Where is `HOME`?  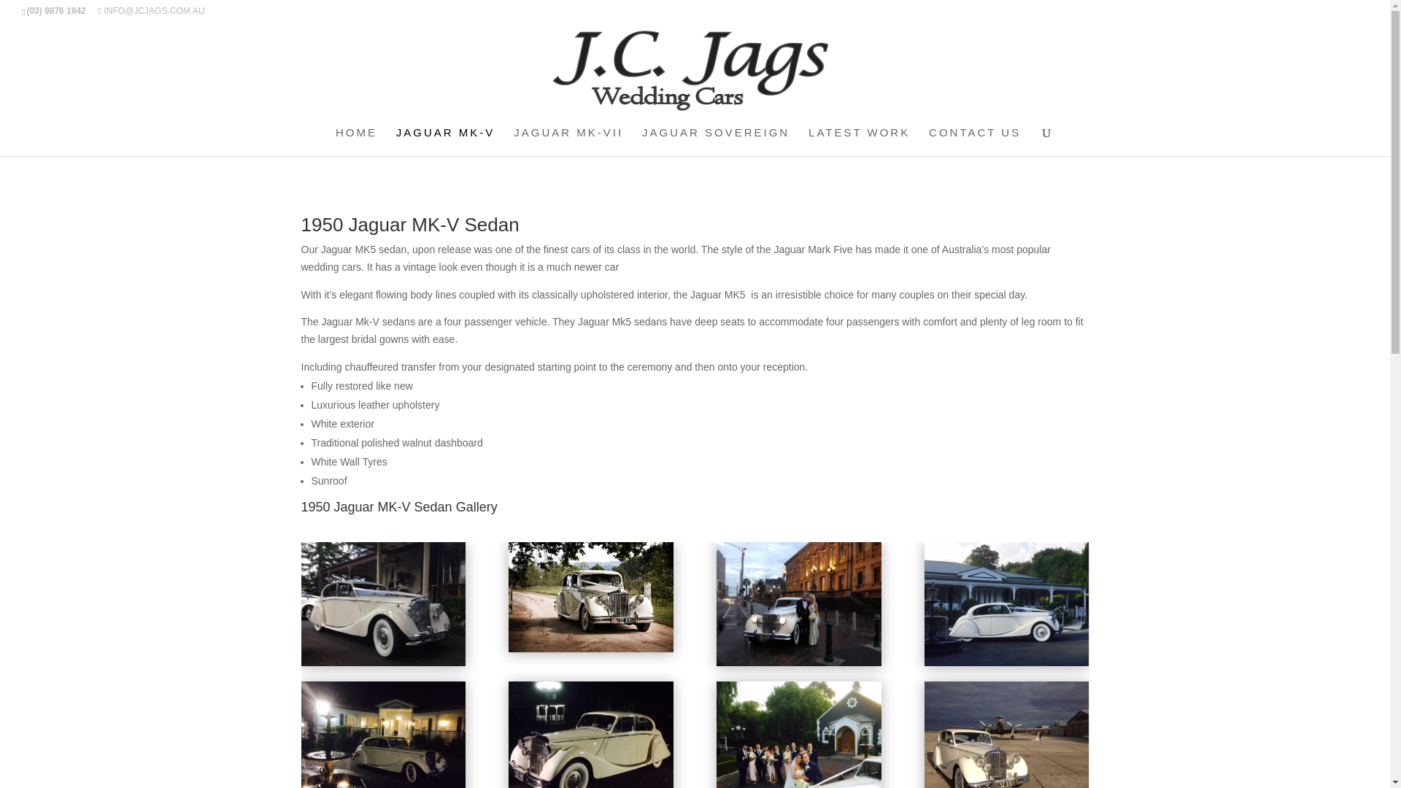 HOME is located at coordinates (356, 142).